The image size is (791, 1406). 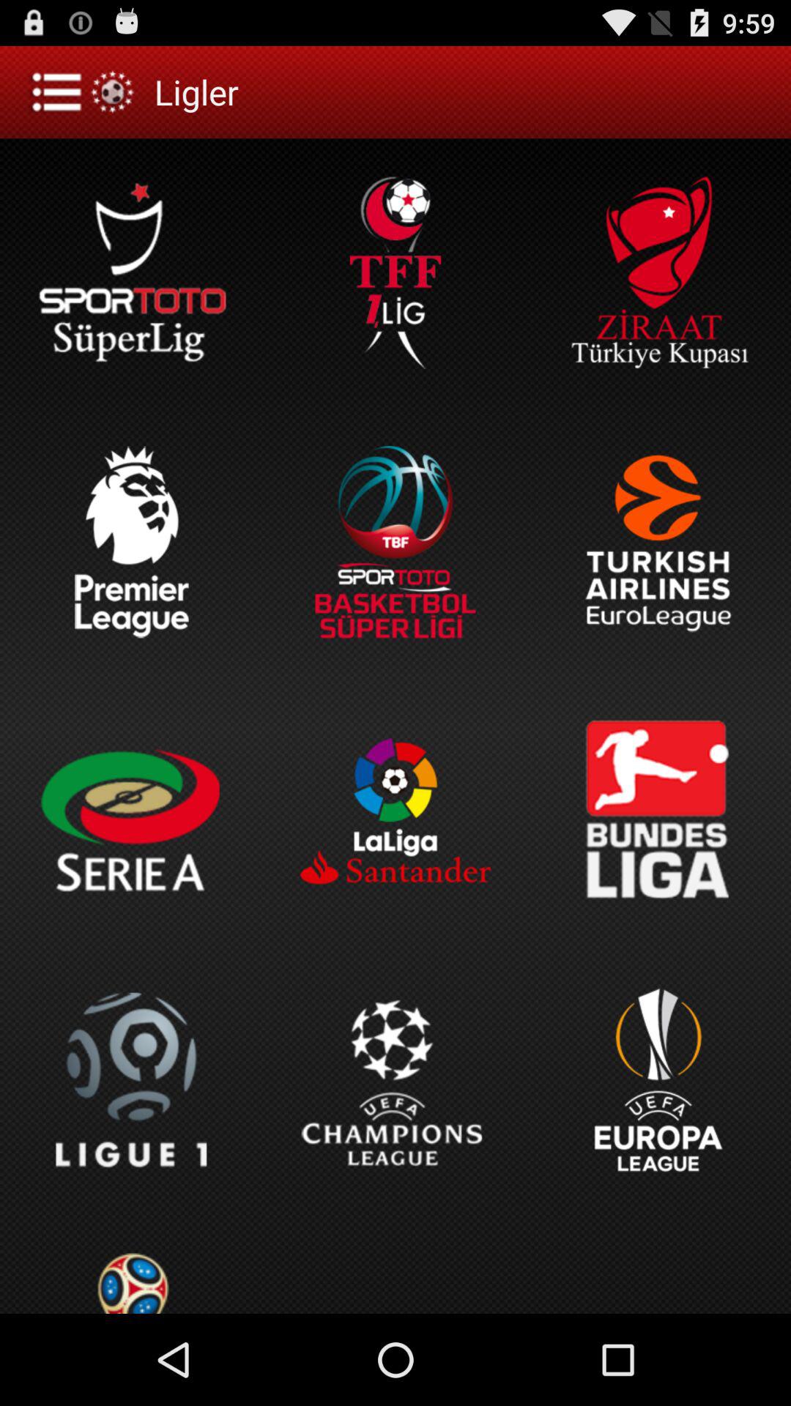 What do you see at coordinates (659, 1081) in the screenshot?
I see `click on uefa europa league` at bounding box center [659, 1081].